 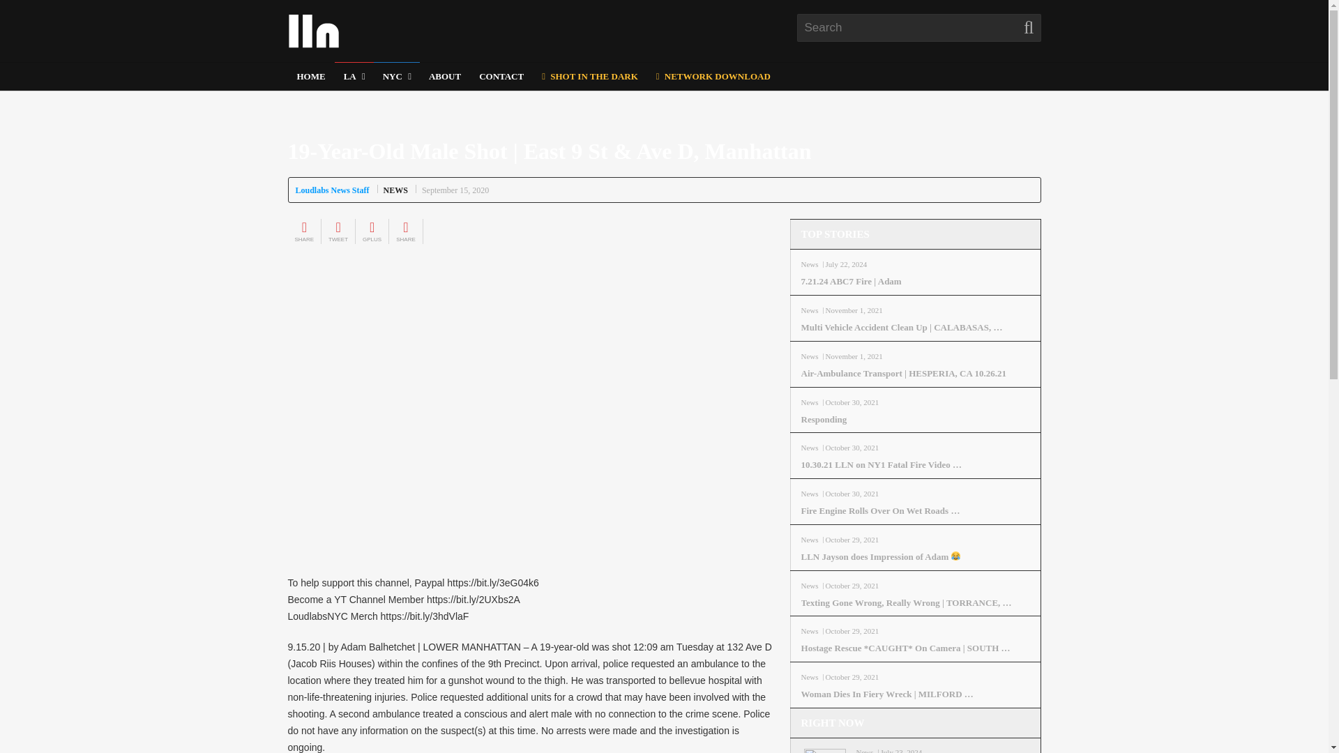 What do you see at coordinates (445, 76) in the screenshot?
I see `ABOUT` at bounding box center [445, 76].